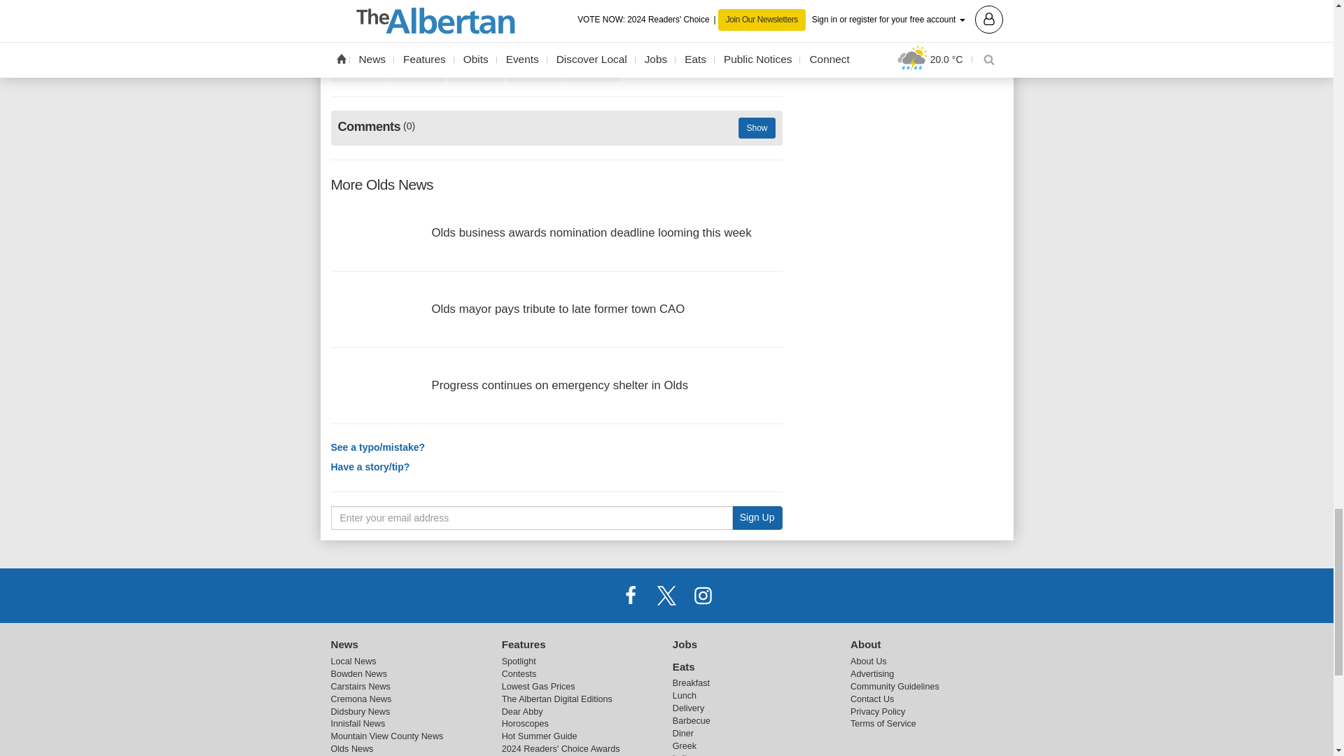 The width and height of the screenshot is (1344, 756). Describe the element at coordinates (631, 595) in the screenshot. I see `Facebook` at that location.